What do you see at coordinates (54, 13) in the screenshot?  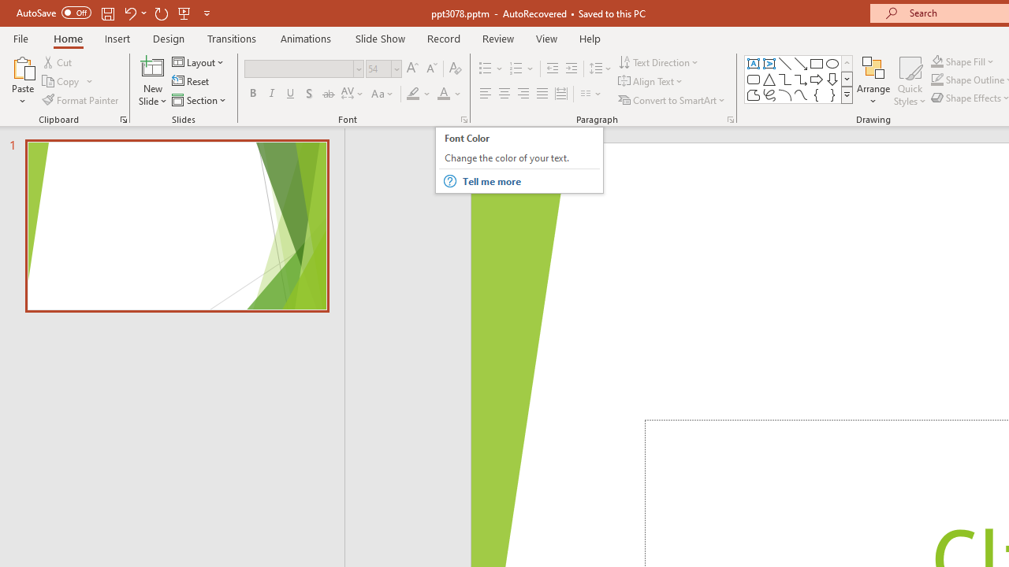 I see `AutoSave` at bounding box center [54, 13].